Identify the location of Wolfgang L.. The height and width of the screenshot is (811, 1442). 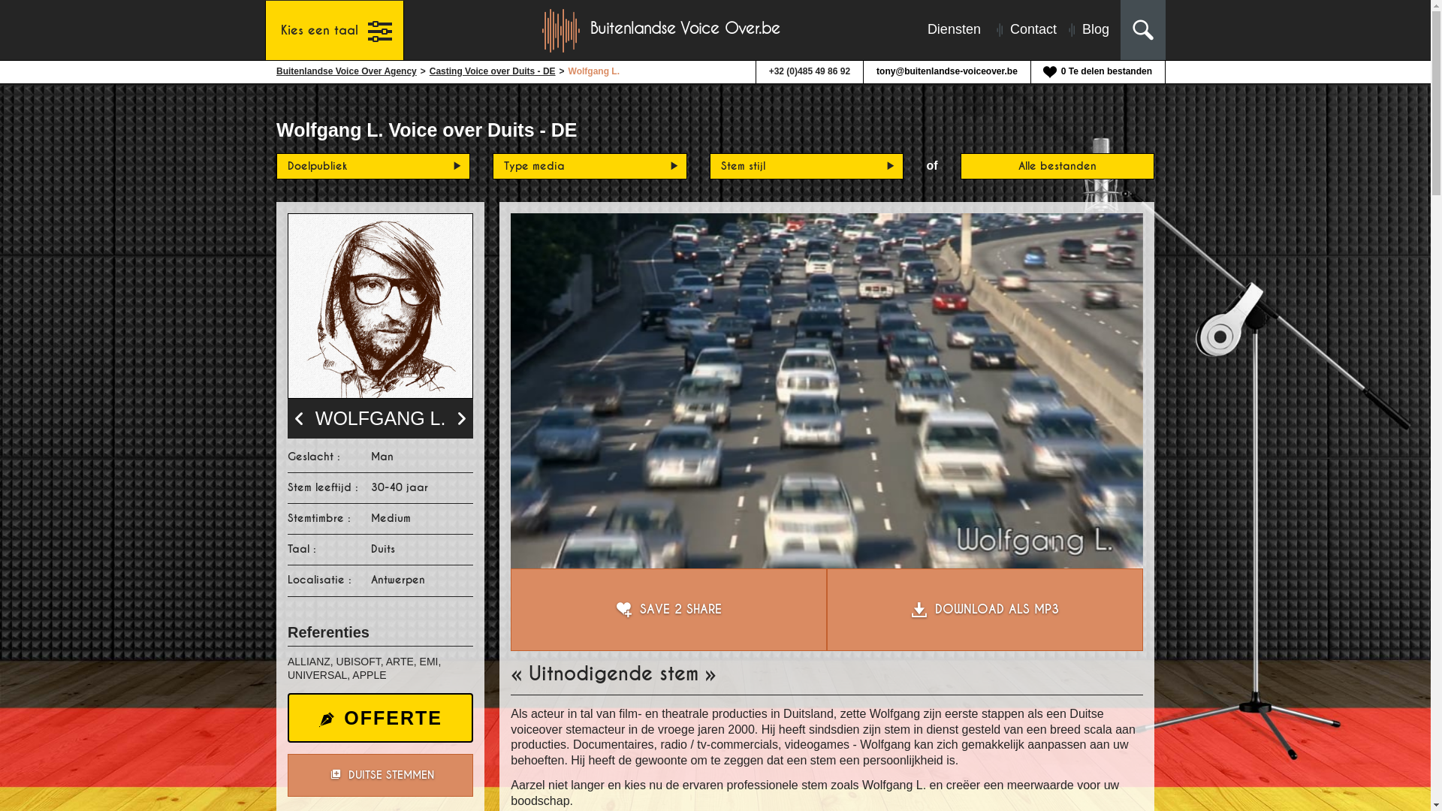
(380, 306).